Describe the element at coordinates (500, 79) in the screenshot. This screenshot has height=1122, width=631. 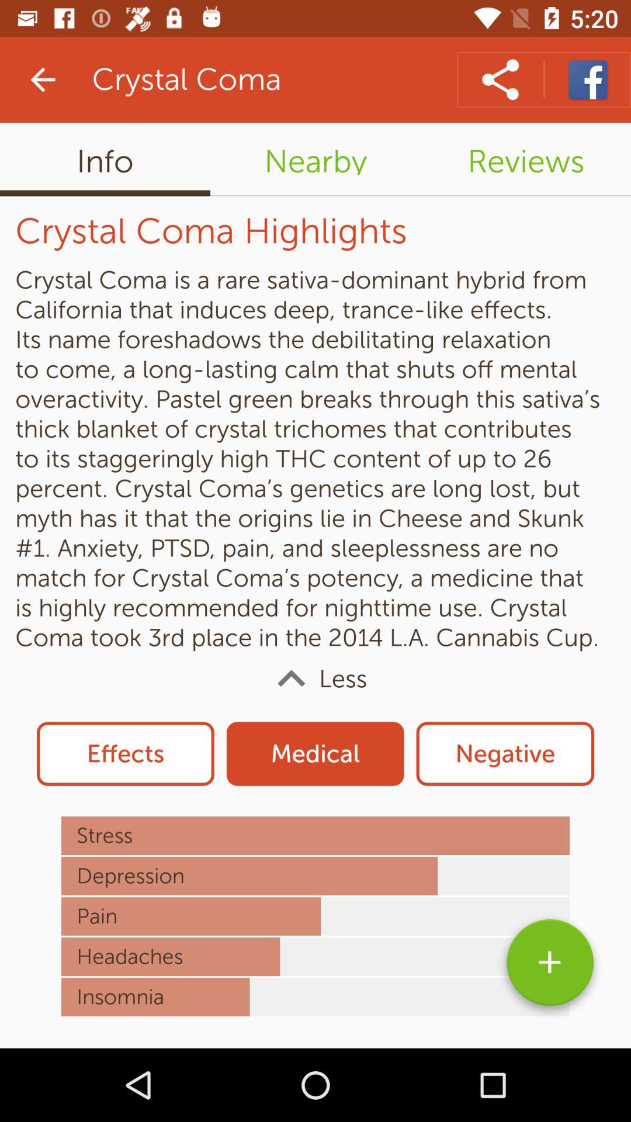
I see `go to share` at that location.